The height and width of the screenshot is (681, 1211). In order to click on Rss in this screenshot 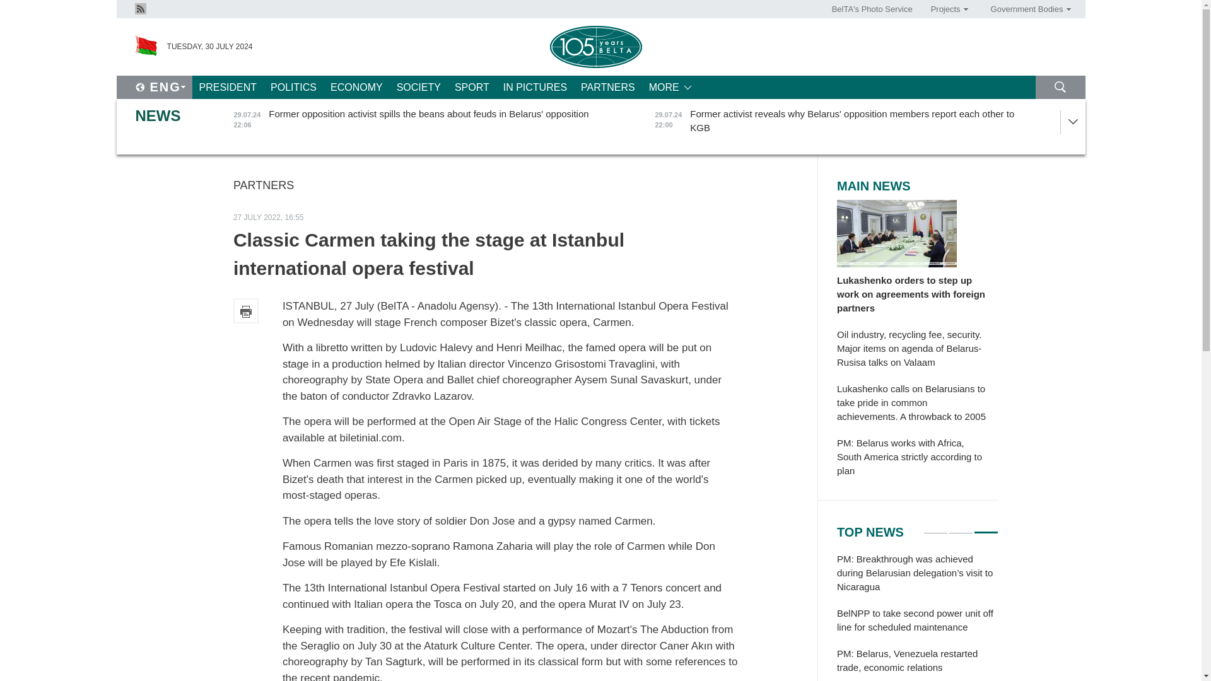, I will do `click(140, 8)`.